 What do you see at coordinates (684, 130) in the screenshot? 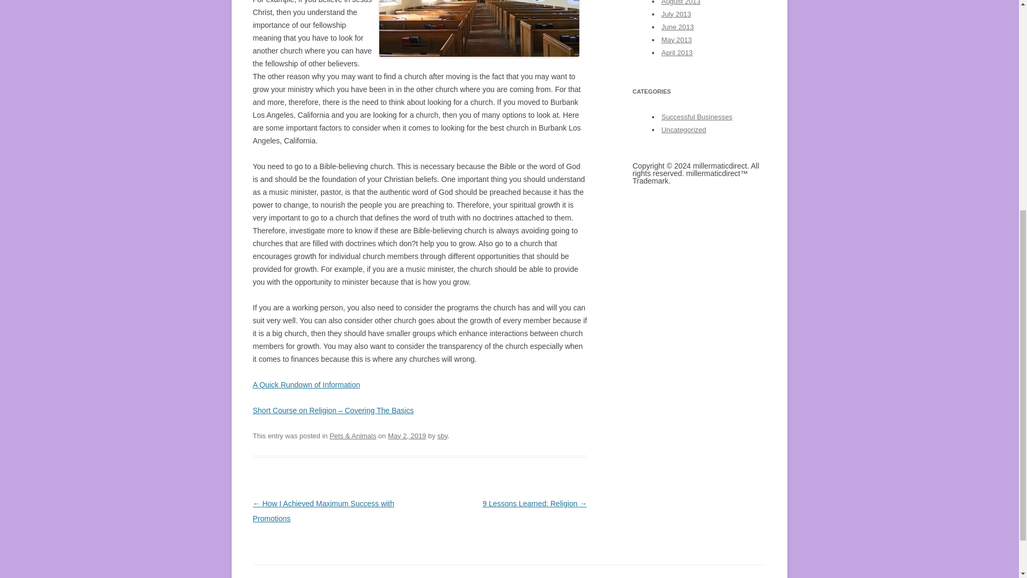
I see `Uncategorized` at bounding box center [684, 130].